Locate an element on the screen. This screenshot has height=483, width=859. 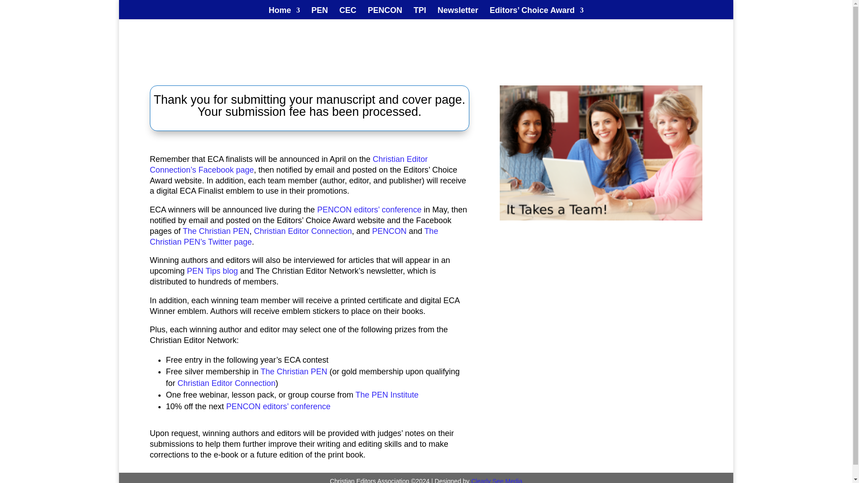
PEN is located at coordinates (319, 13).